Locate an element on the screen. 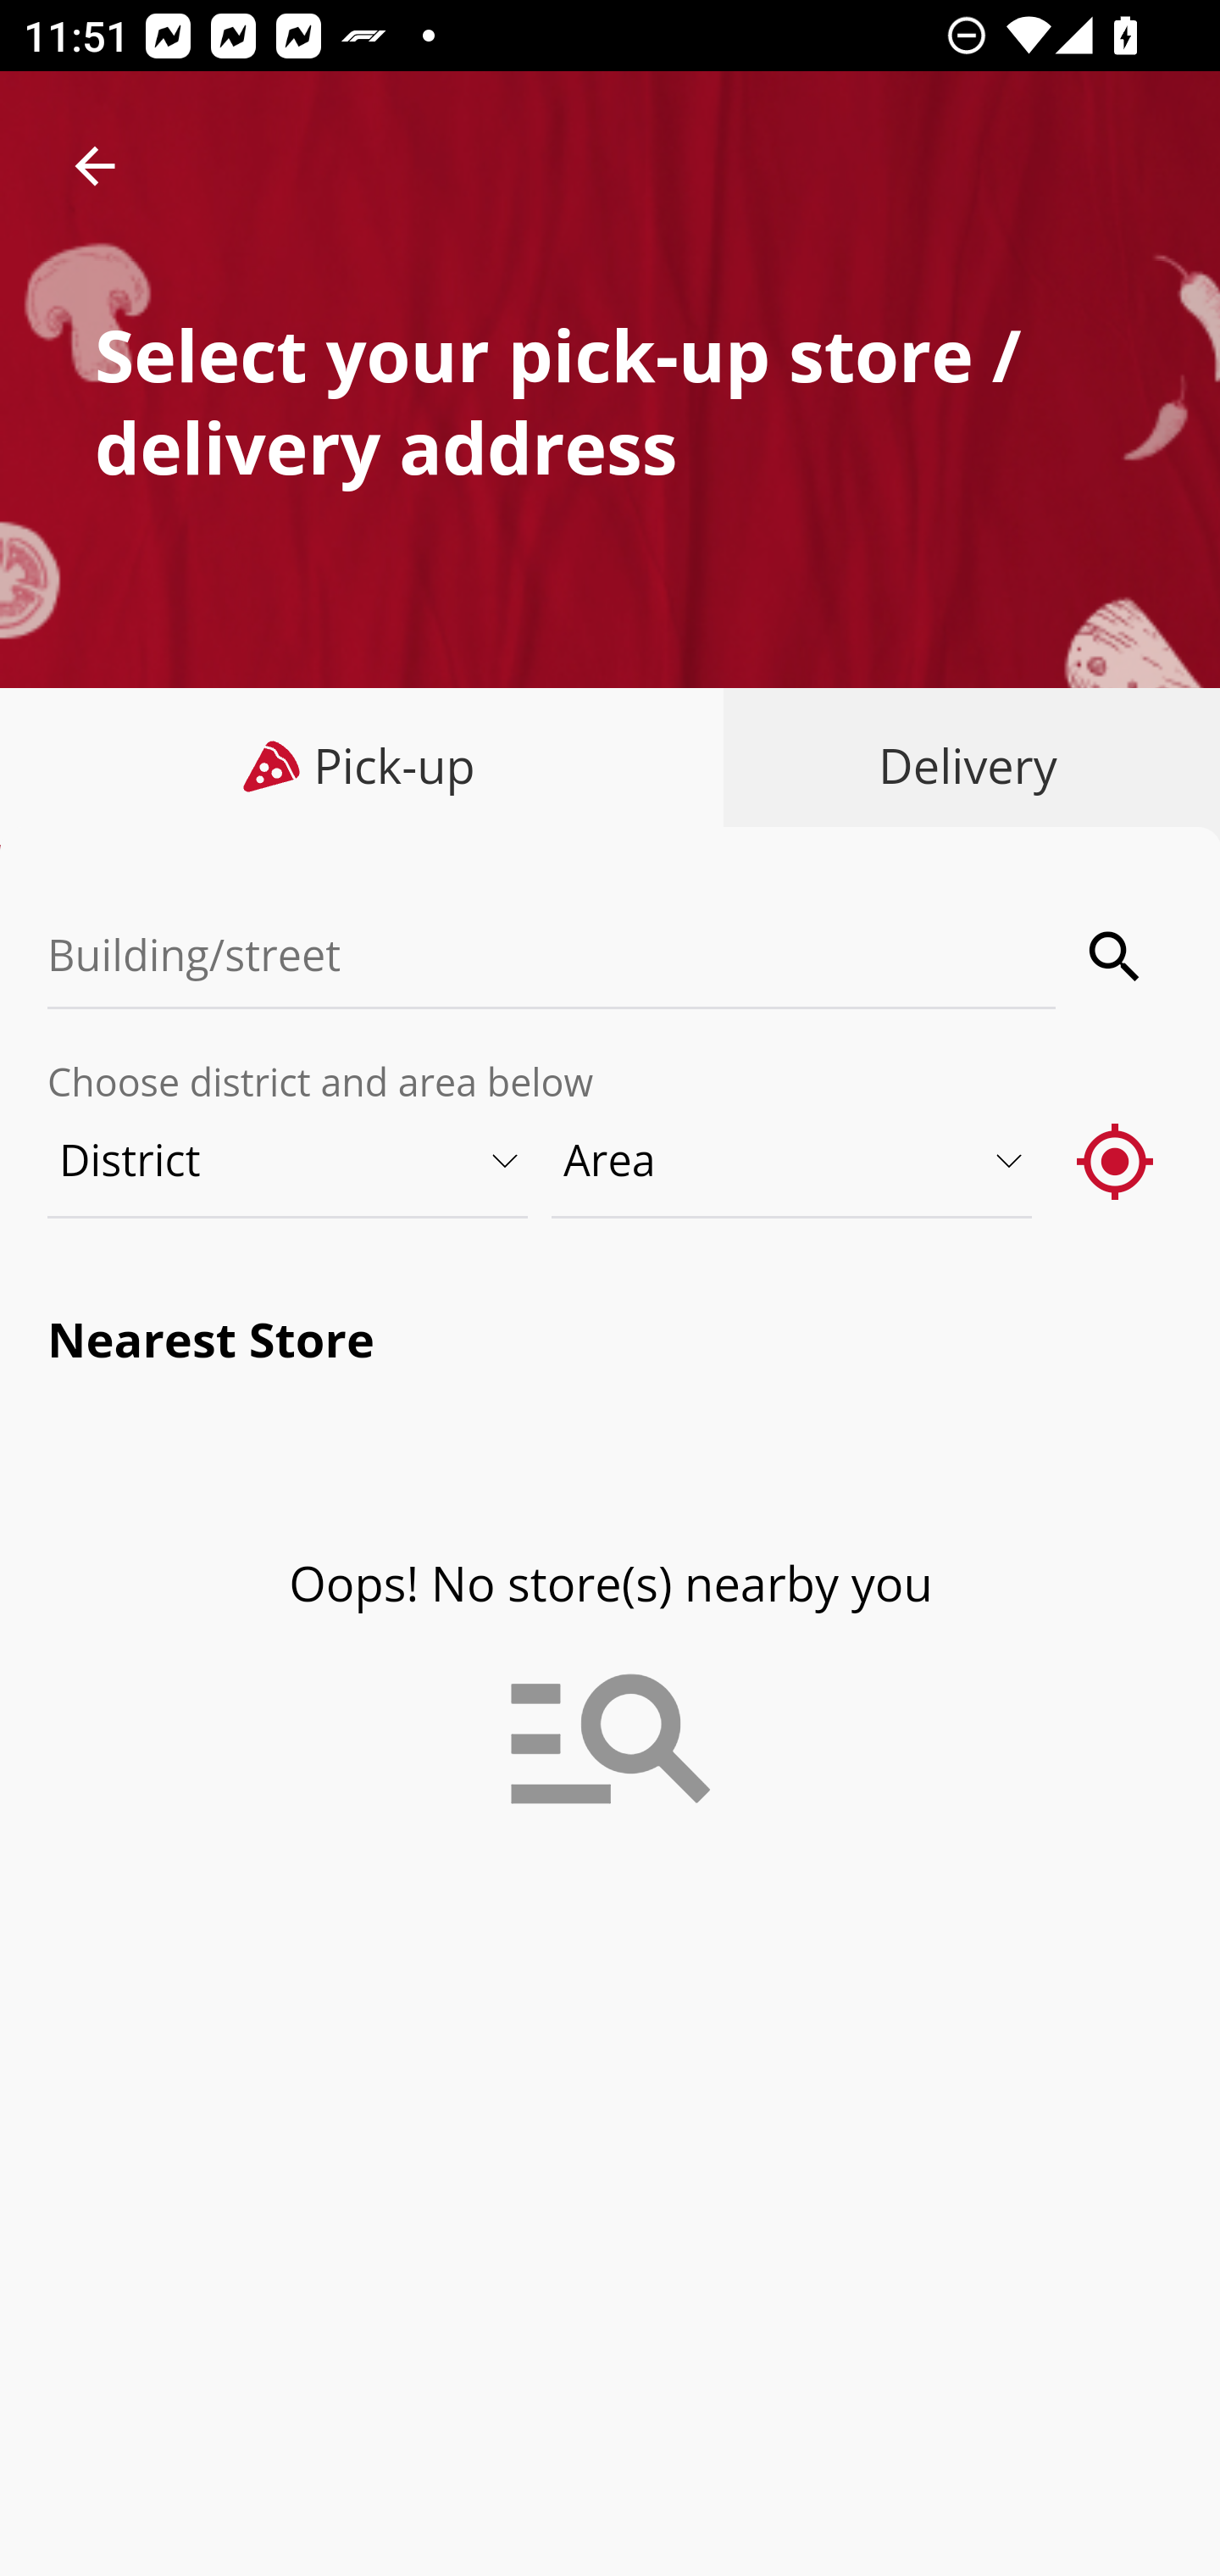  gps_fixed is located at coordinates (1116, 1160).